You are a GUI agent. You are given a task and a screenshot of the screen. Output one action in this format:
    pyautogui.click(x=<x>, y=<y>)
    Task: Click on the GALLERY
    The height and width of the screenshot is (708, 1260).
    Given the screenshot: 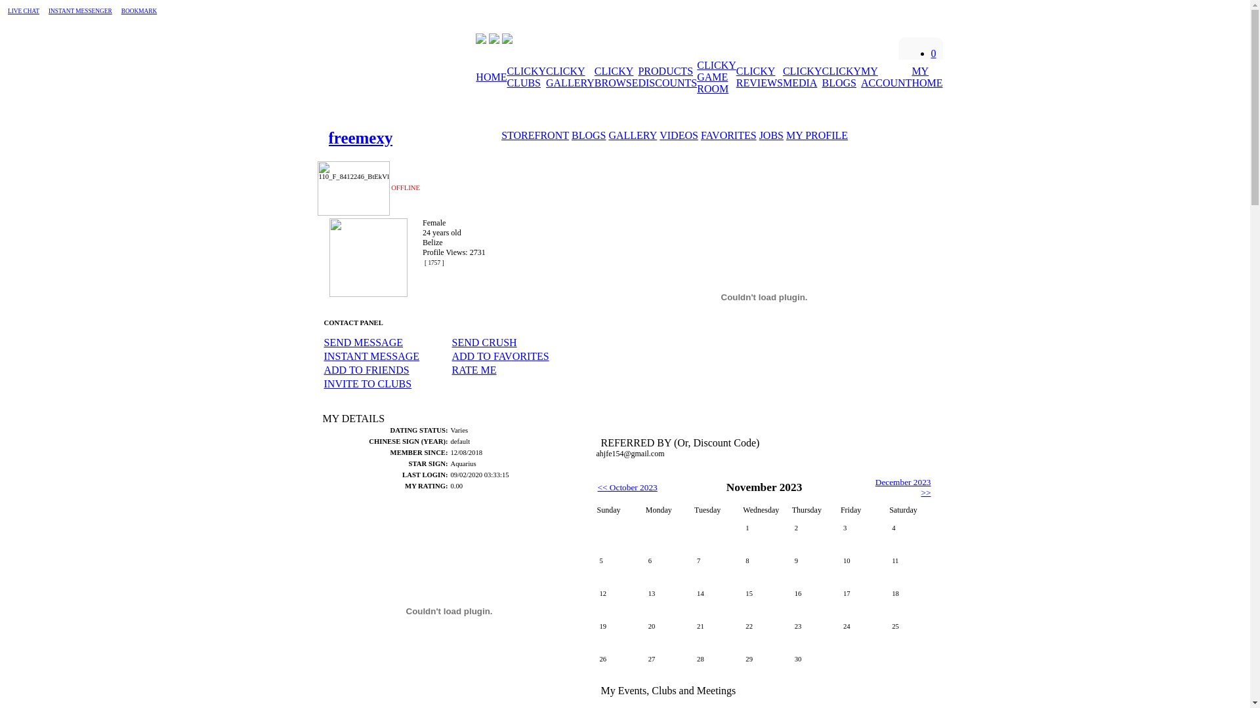 What is the action you would take?
    pyautogui.click(x=633, y=135)
    